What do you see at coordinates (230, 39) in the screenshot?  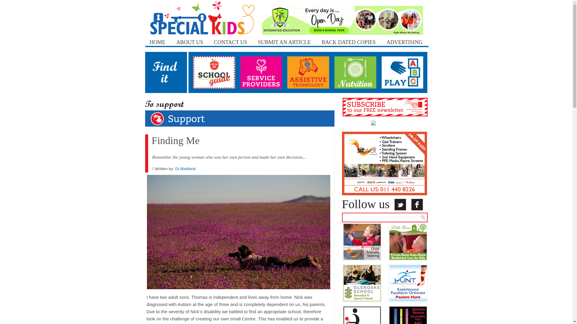 I see `CONTACT US` at bounding box center [230, 39].